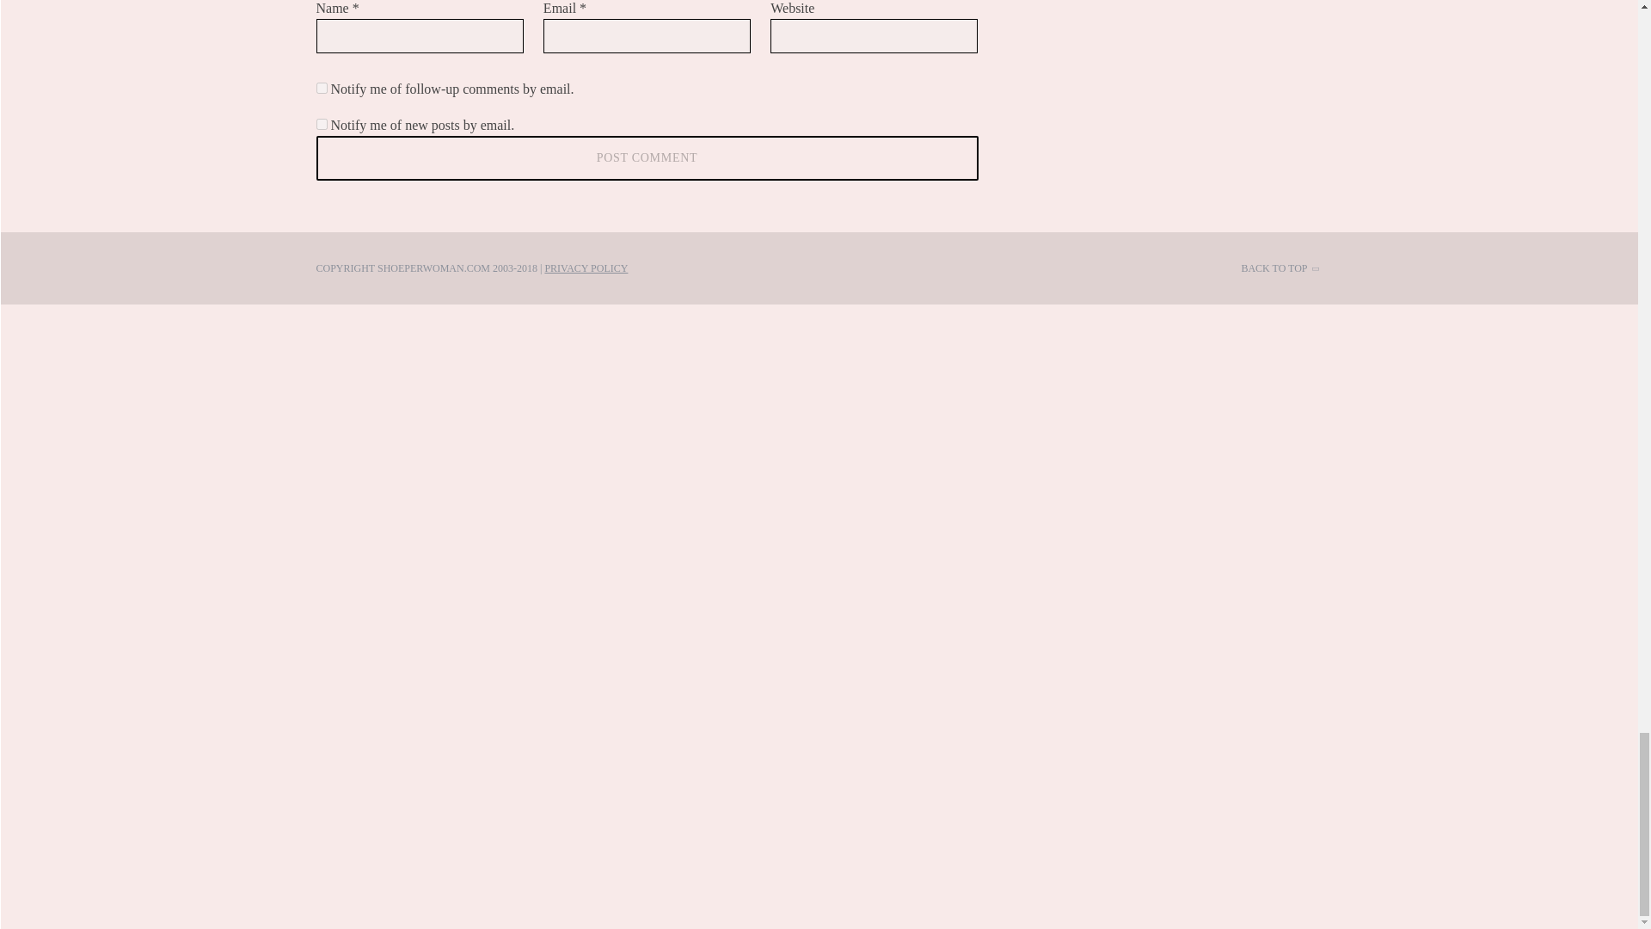  I want to click on subscribe, so click(322, 124).